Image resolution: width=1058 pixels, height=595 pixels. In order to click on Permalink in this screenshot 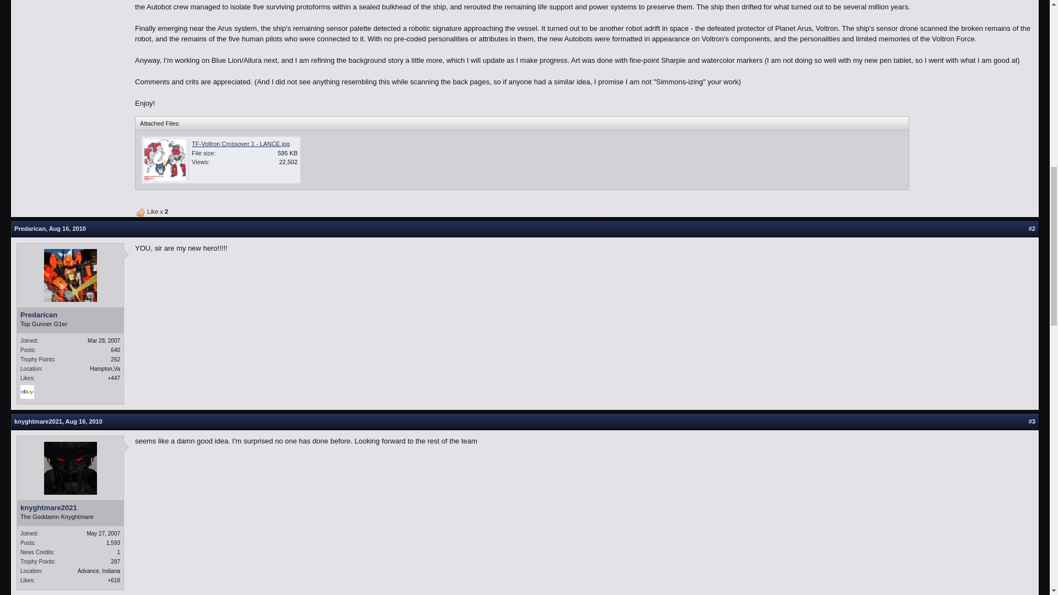, I will do `click(67, 229)`.